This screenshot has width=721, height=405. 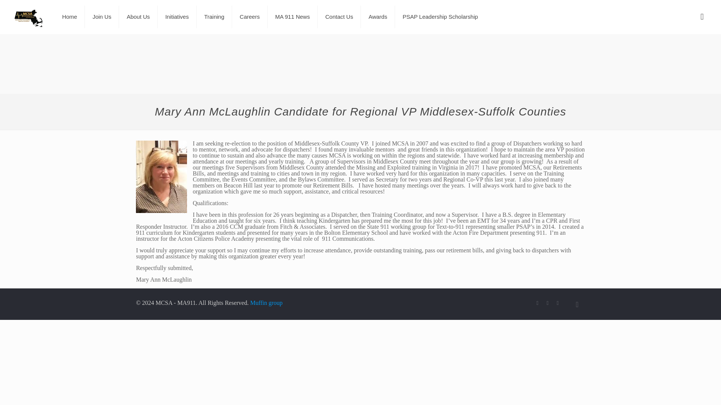 I want to click on PSAP Leadership Scholarship, so click(x=440, y=16).